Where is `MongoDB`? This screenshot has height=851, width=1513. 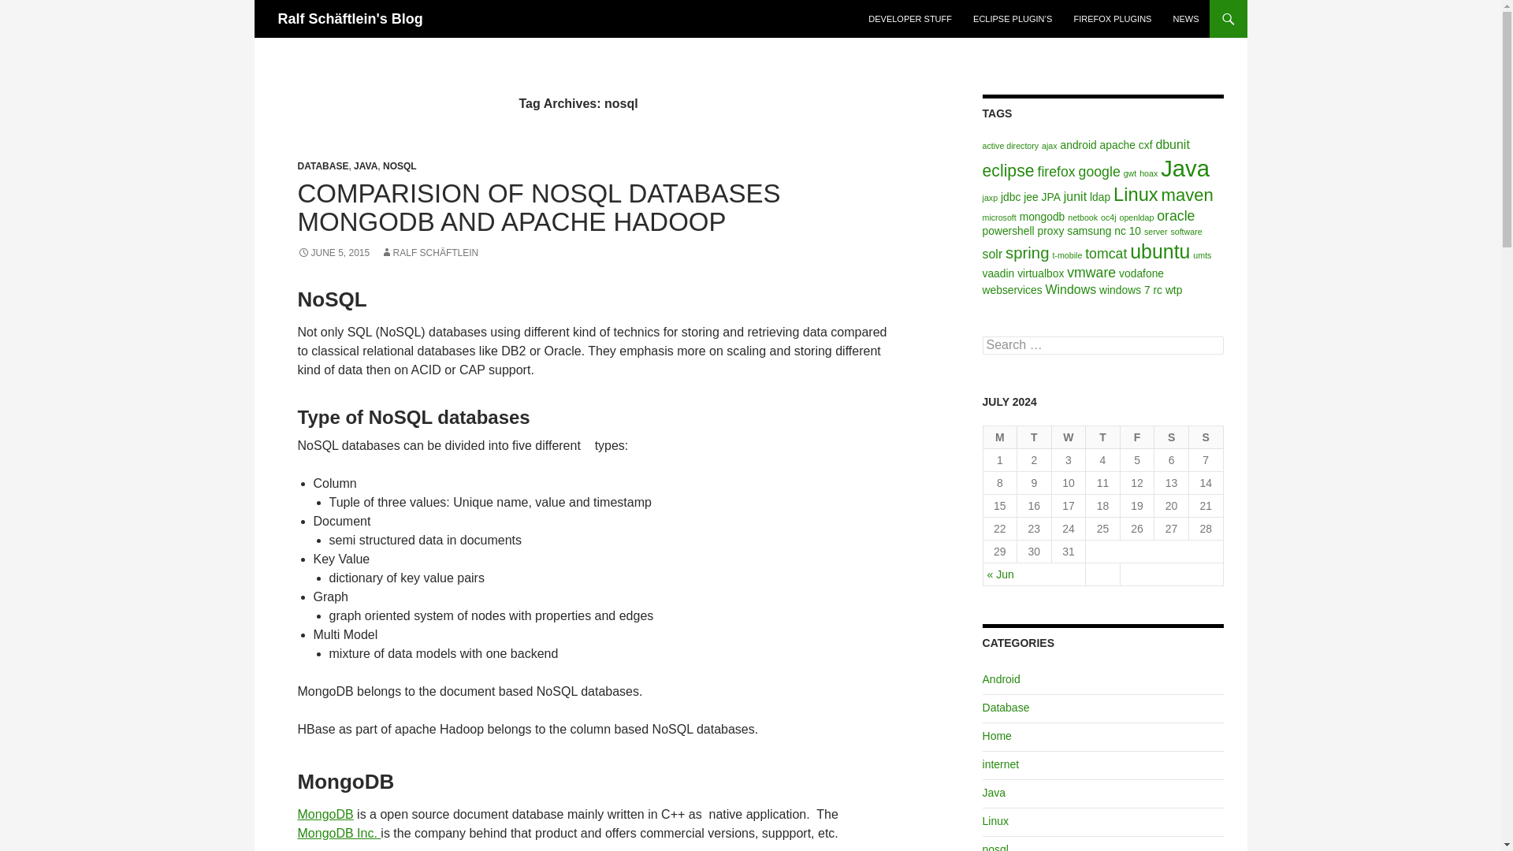 MongoDB is located at coordinates (326, 814).